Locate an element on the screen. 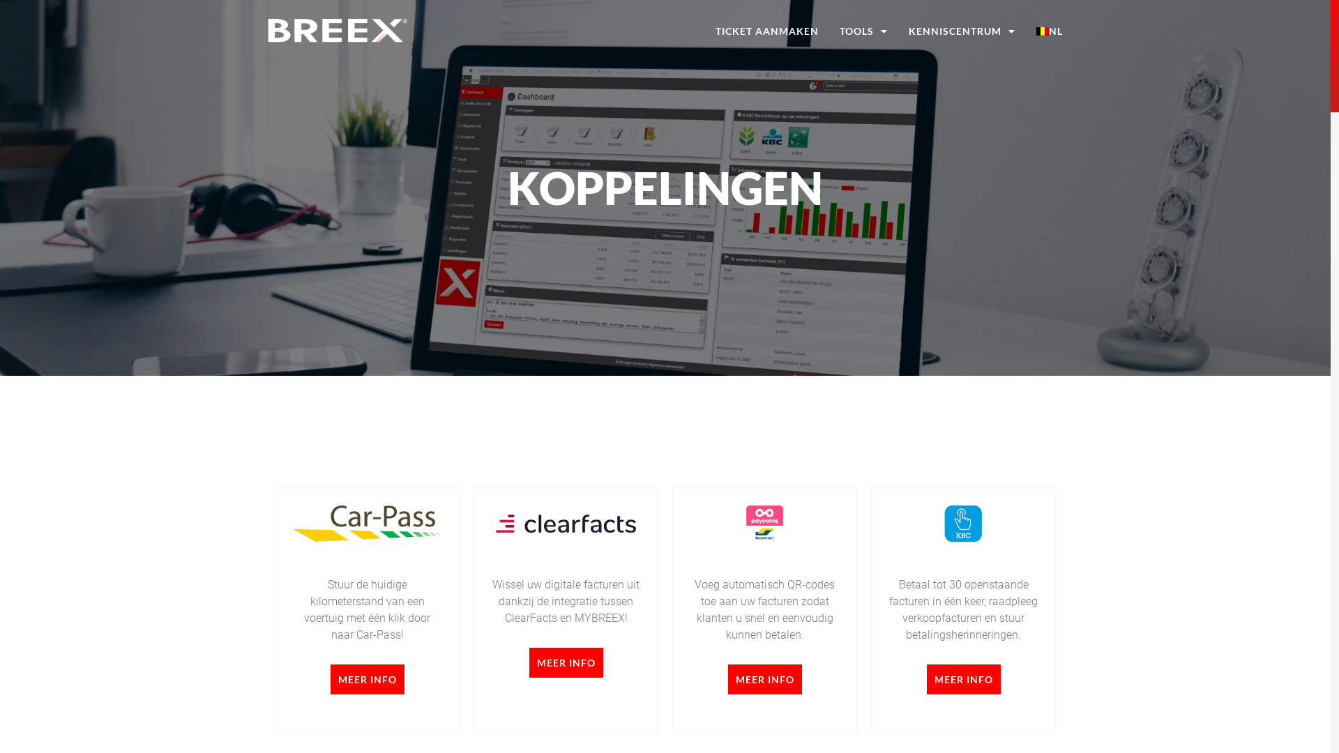  TICKET AANMAKEN is located at coordinates (767, 31).